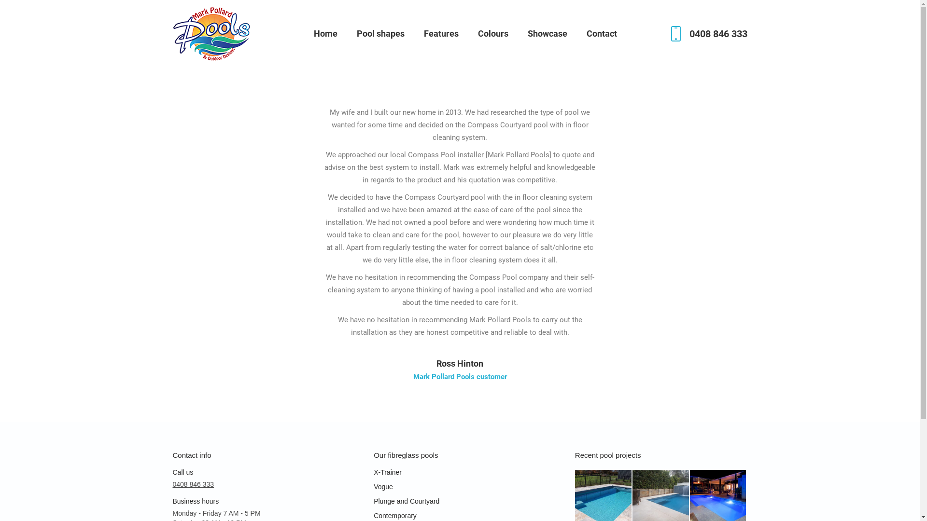 The width and height of the screenshot is (927, 521). What do you see at coordinates (460, 504) in the screenshot?
I see `Plunge and Courtyard` at bounding box center [460, 504].